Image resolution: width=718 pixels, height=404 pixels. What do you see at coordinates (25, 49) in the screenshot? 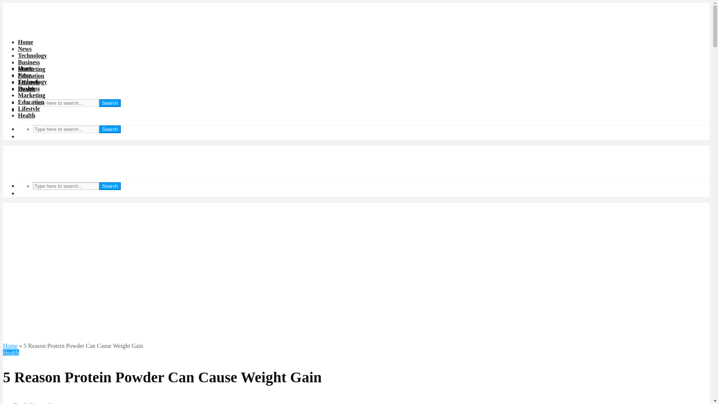
I see `News` at bounding box center [25, 49].